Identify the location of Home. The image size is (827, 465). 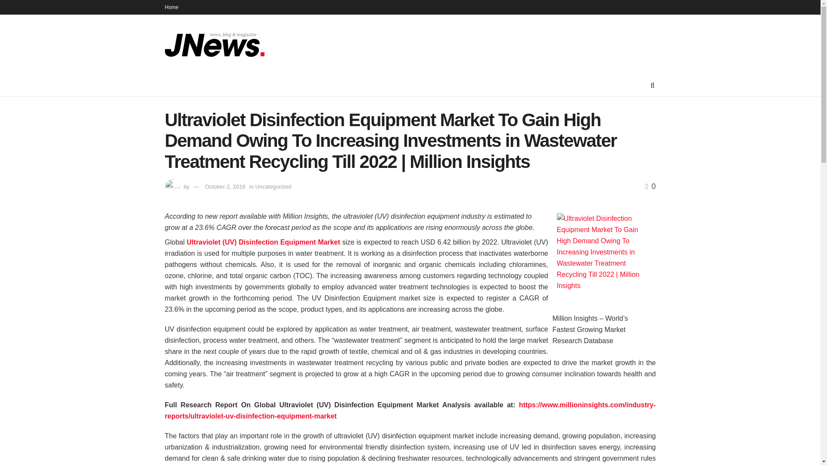
(171, 7).